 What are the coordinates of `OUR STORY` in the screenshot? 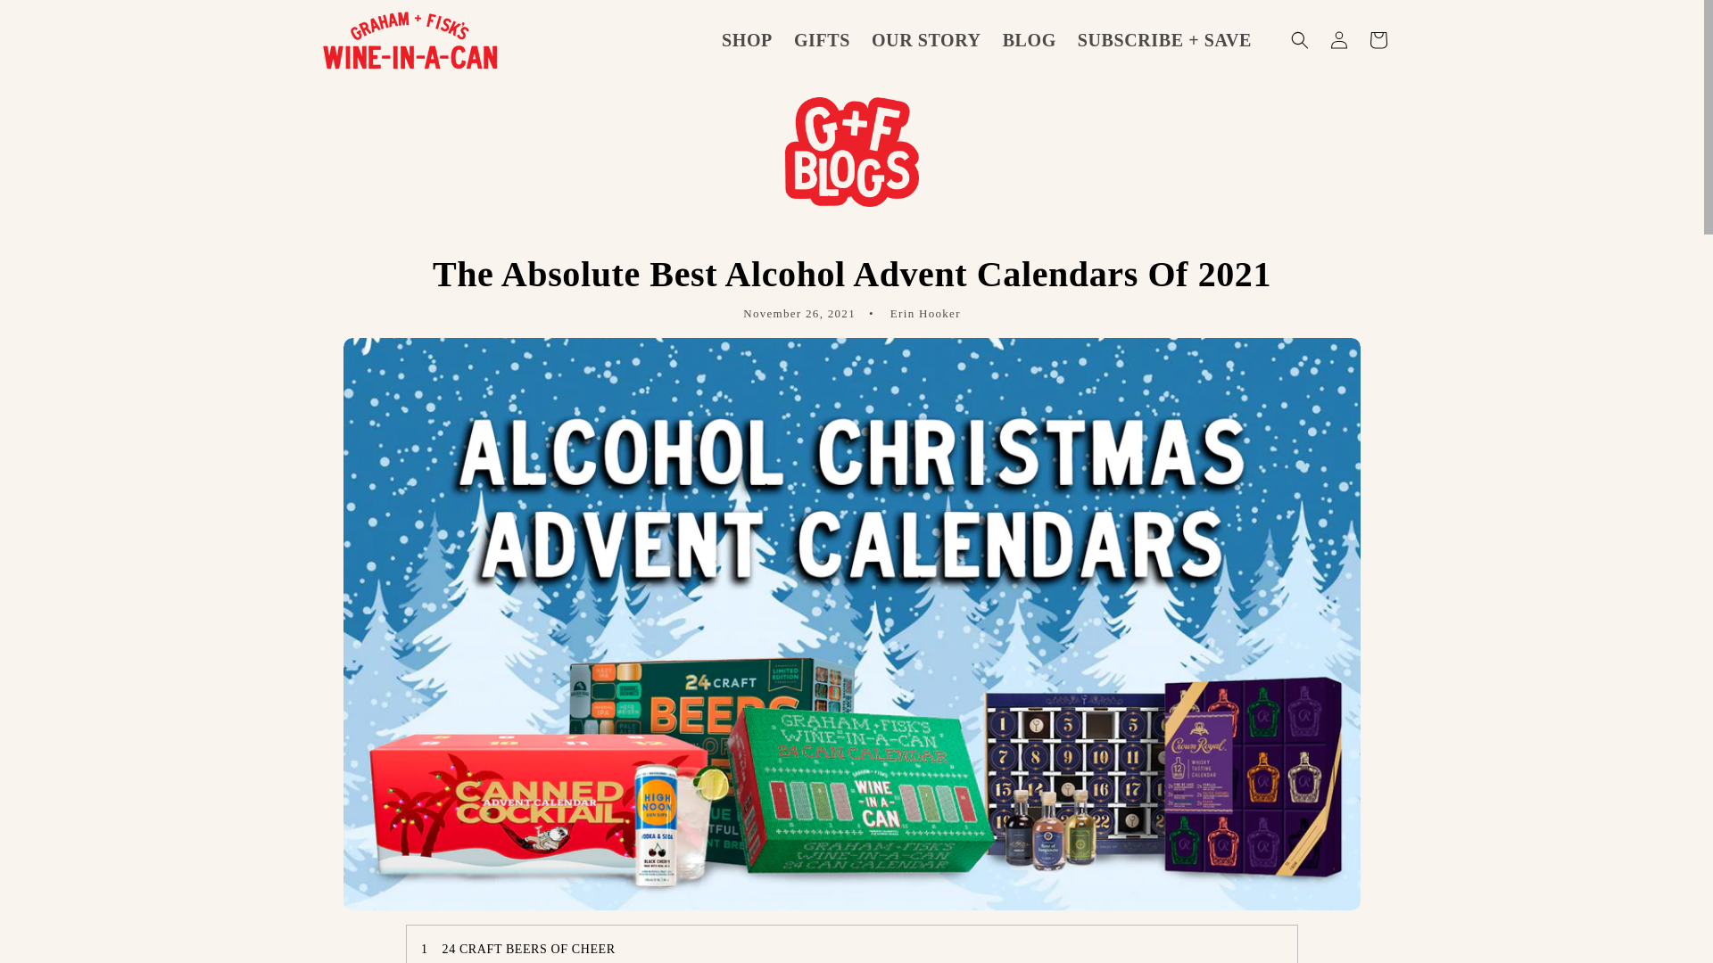 It's located at (926, 40).